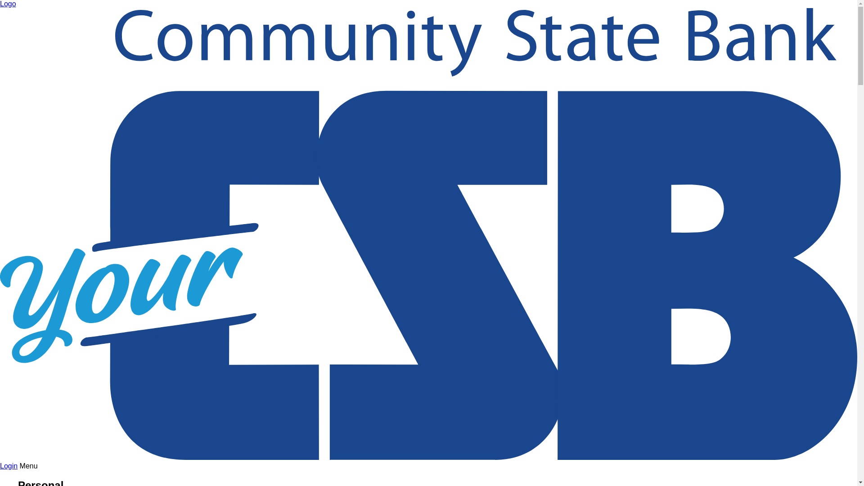 Image resolution: width=864 pixels, height=486 pixels. I want to click on Login, so click(9, 466).